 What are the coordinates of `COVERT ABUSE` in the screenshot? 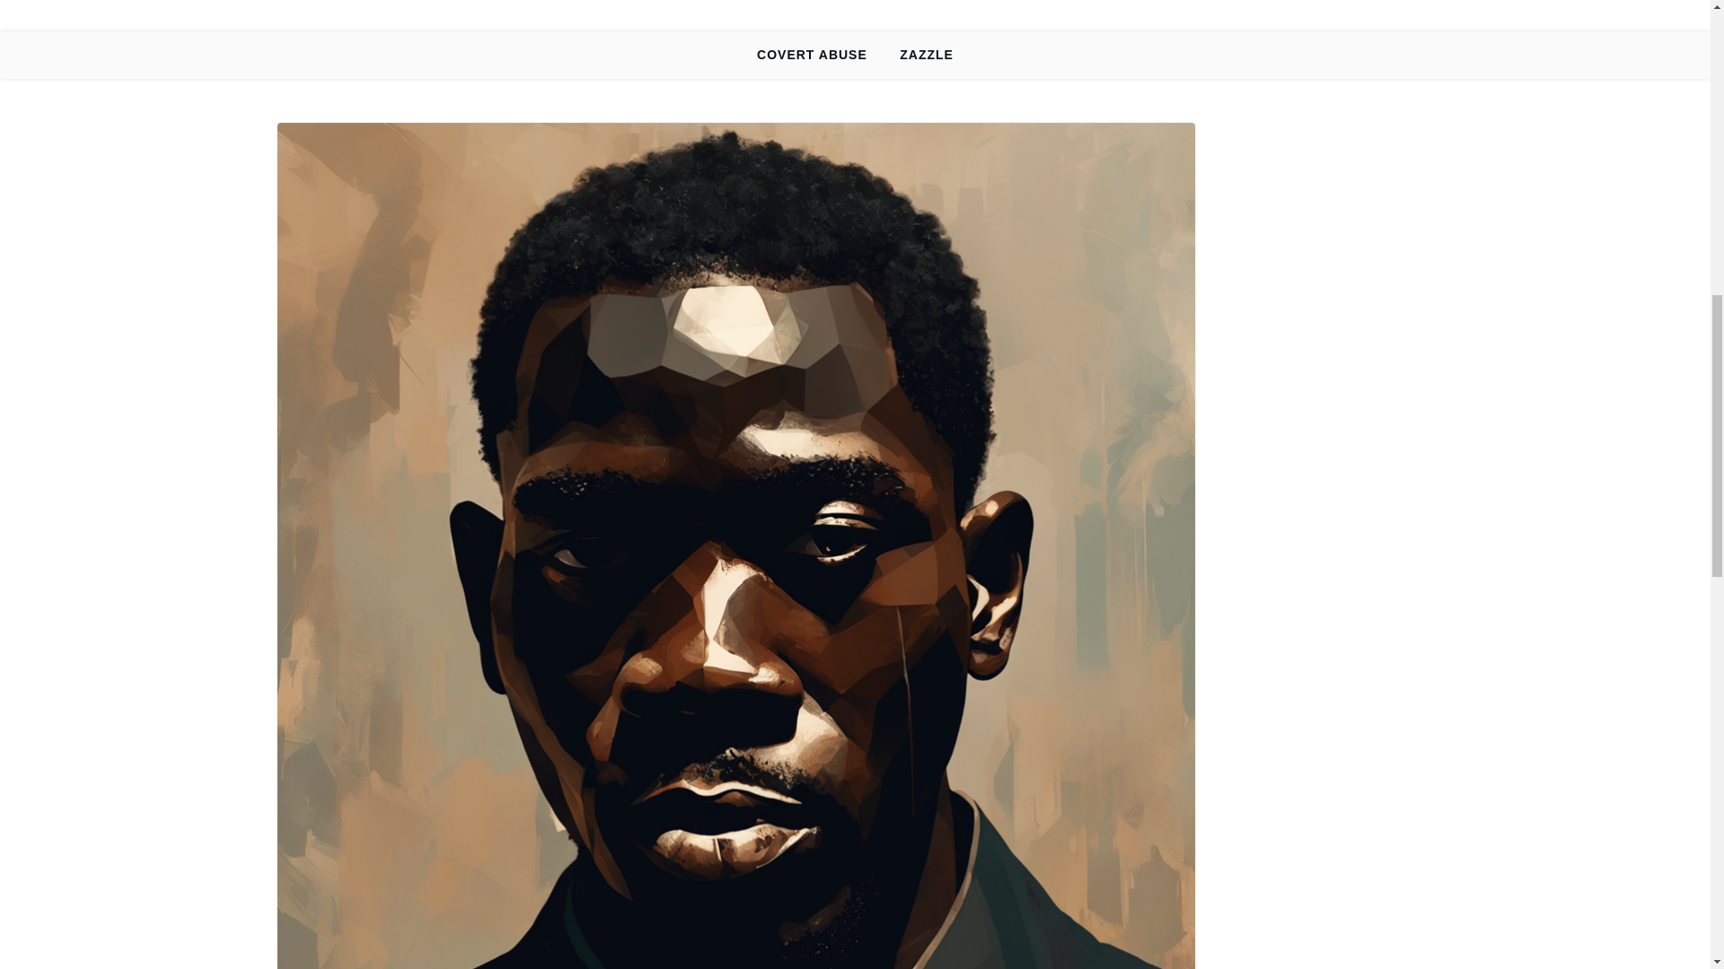 It's located at (812, 54).